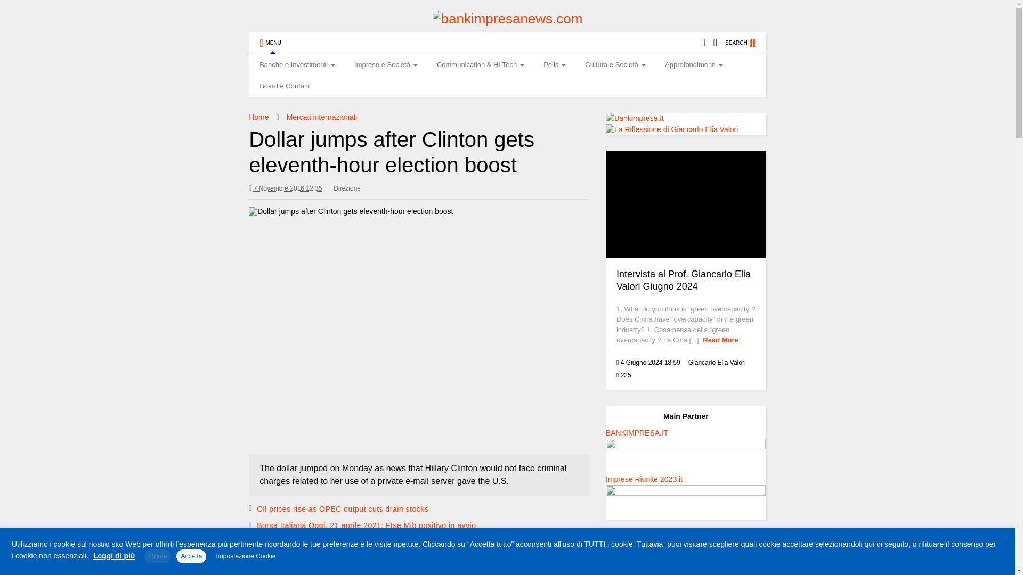  Describe the element at coordinates (693, 64) in the screenshot. I see `Approfondimenti` at that location.